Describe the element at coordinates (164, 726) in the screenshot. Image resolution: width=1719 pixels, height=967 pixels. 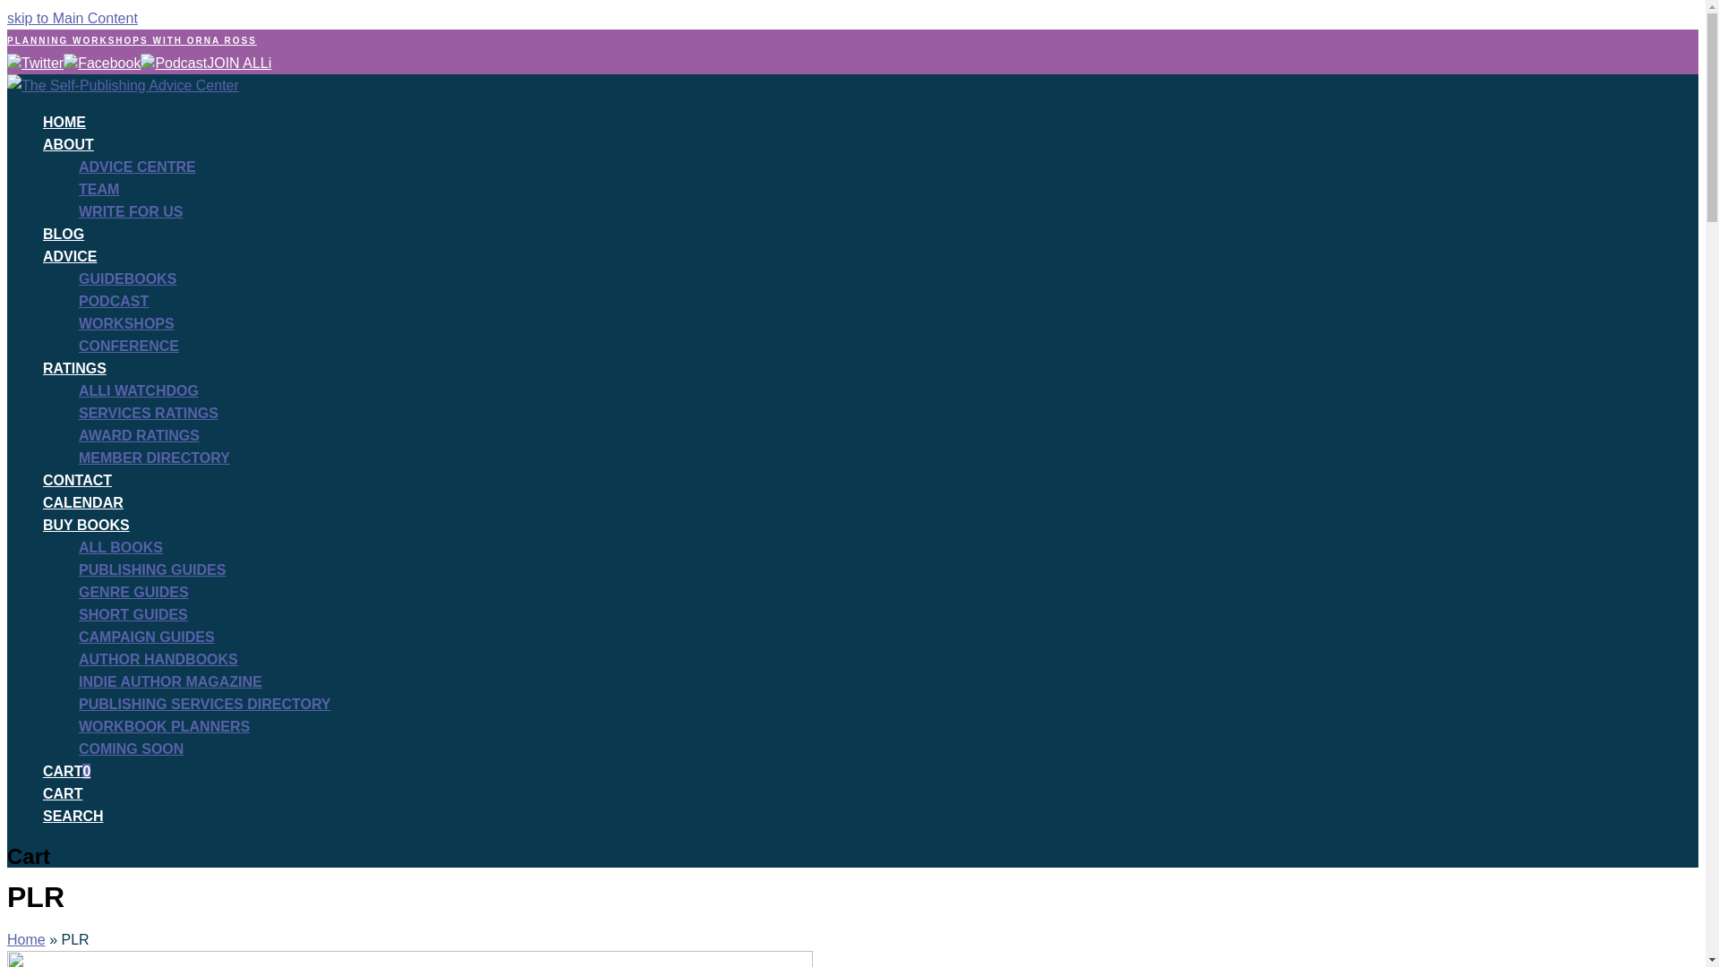
I see `WORKBOOK PLANNERS` at that location.